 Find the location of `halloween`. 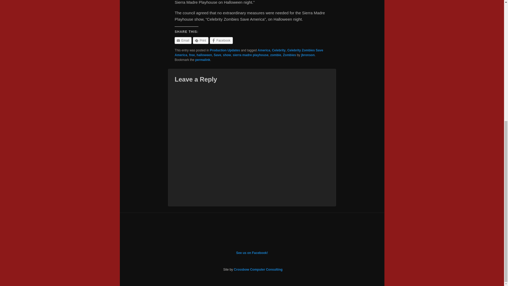

halloween is located at coordinates (204, 55).